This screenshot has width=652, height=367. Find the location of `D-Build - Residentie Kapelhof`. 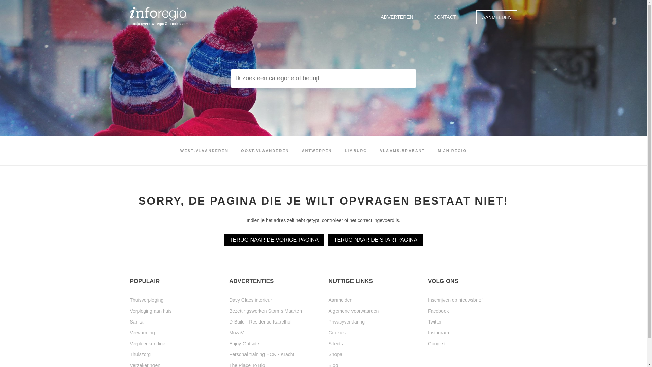

D-Build - Residentie Kapelhof is located at coordinates (274, 322).